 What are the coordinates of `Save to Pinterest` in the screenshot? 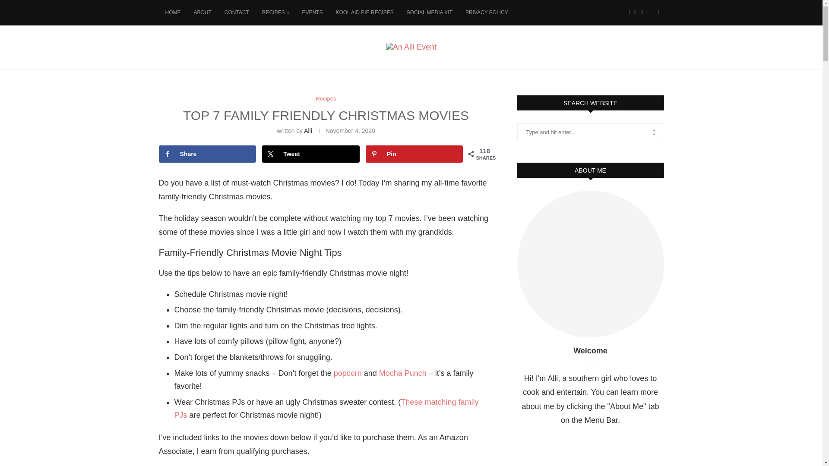 It's located at (414, 153).